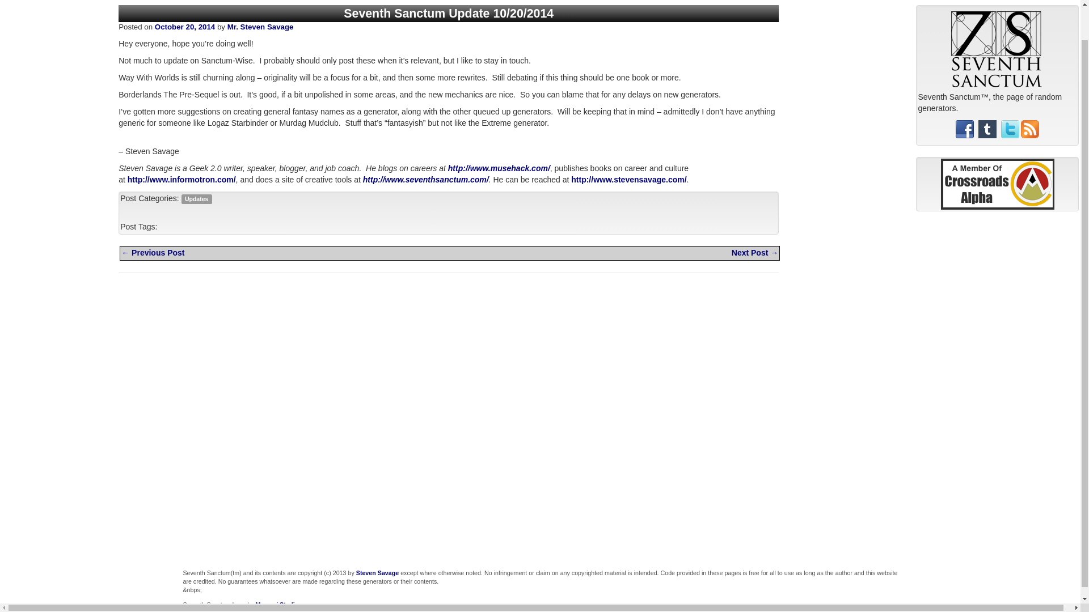  I want to click on Mr. Steven Savage, so click(261, 27).